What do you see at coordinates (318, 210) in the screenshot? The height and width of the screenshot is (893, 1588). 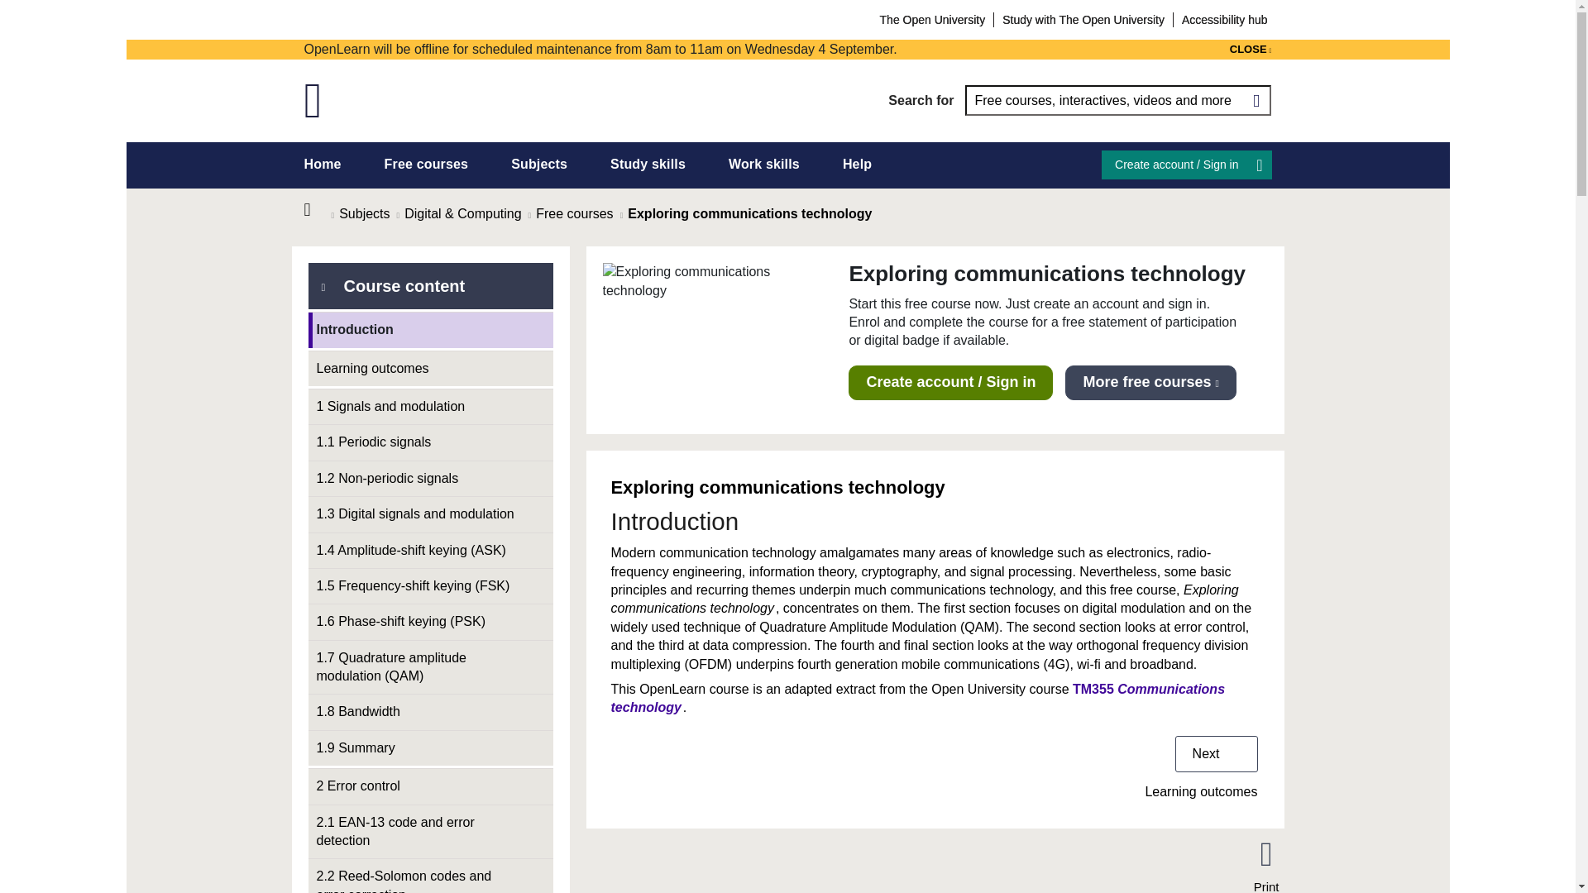 I see `Home` at bounding box center [318, 210].